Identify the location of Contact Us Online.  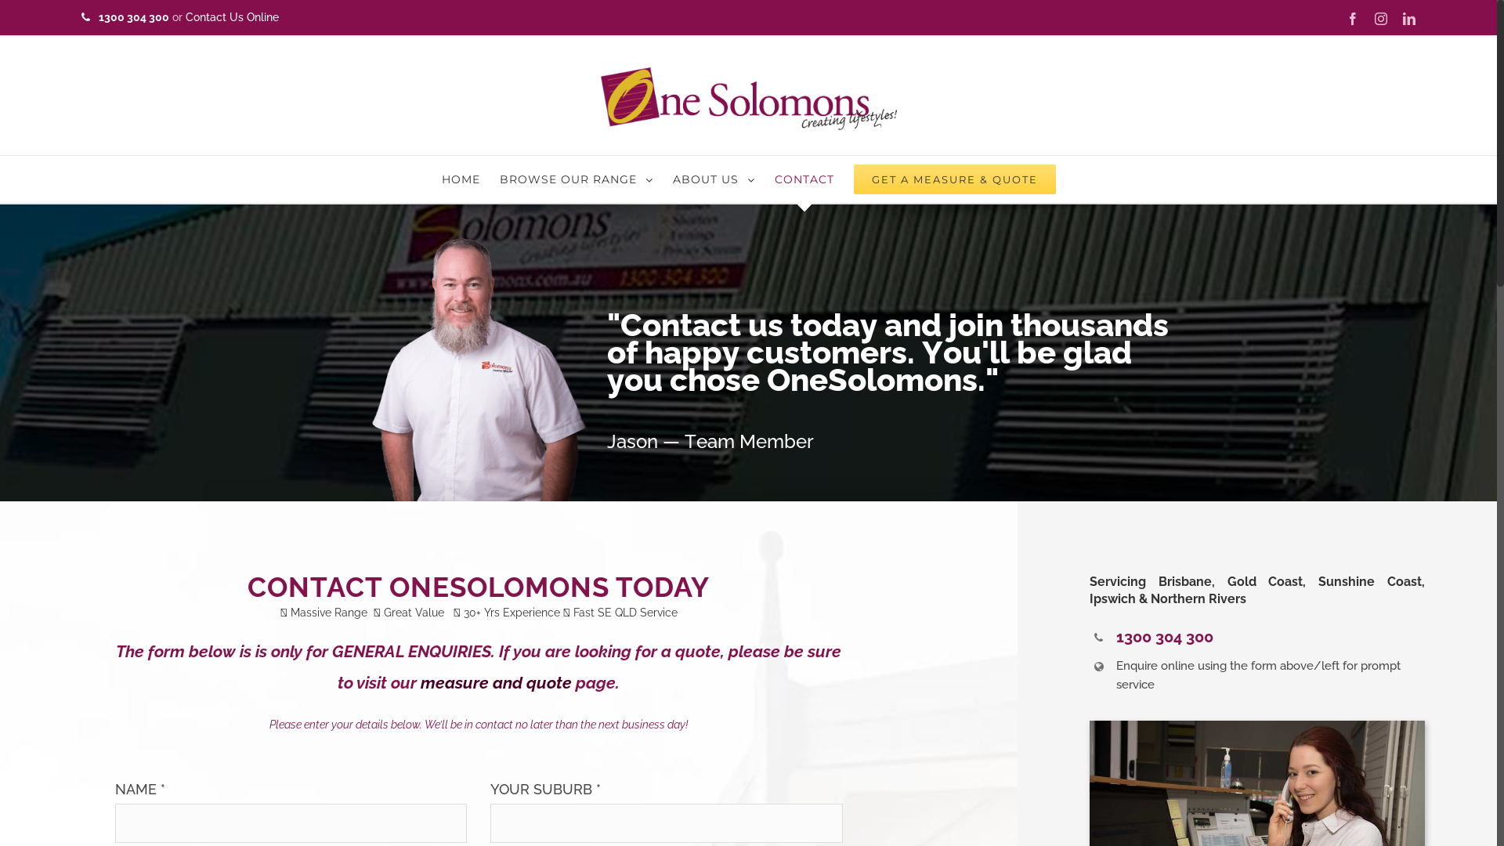
(232, 17).